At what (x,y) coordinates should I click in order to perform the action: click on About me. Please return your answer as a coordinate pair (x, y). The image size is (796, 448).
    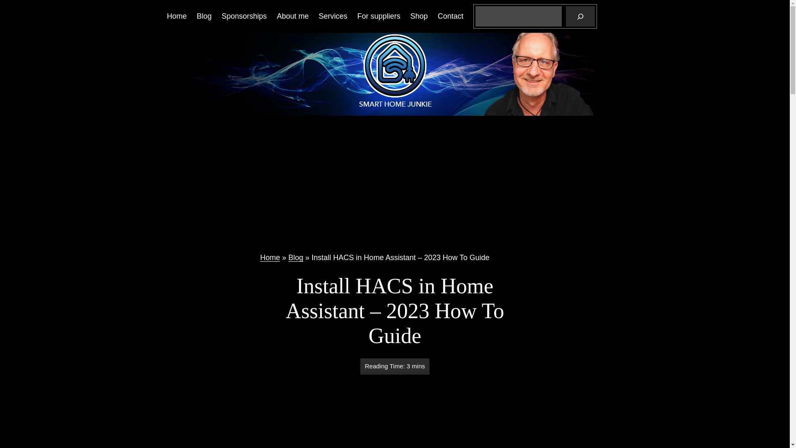
    Looking at the image, I should click on (293, 16).